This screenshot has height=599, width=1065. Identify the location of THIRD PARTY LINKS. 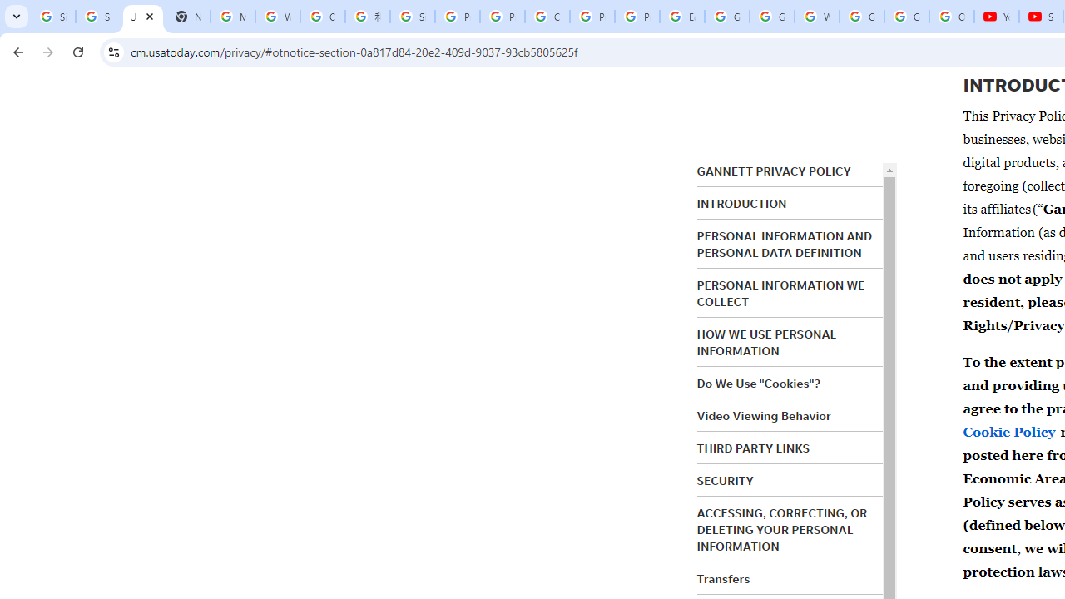
(754, 448).